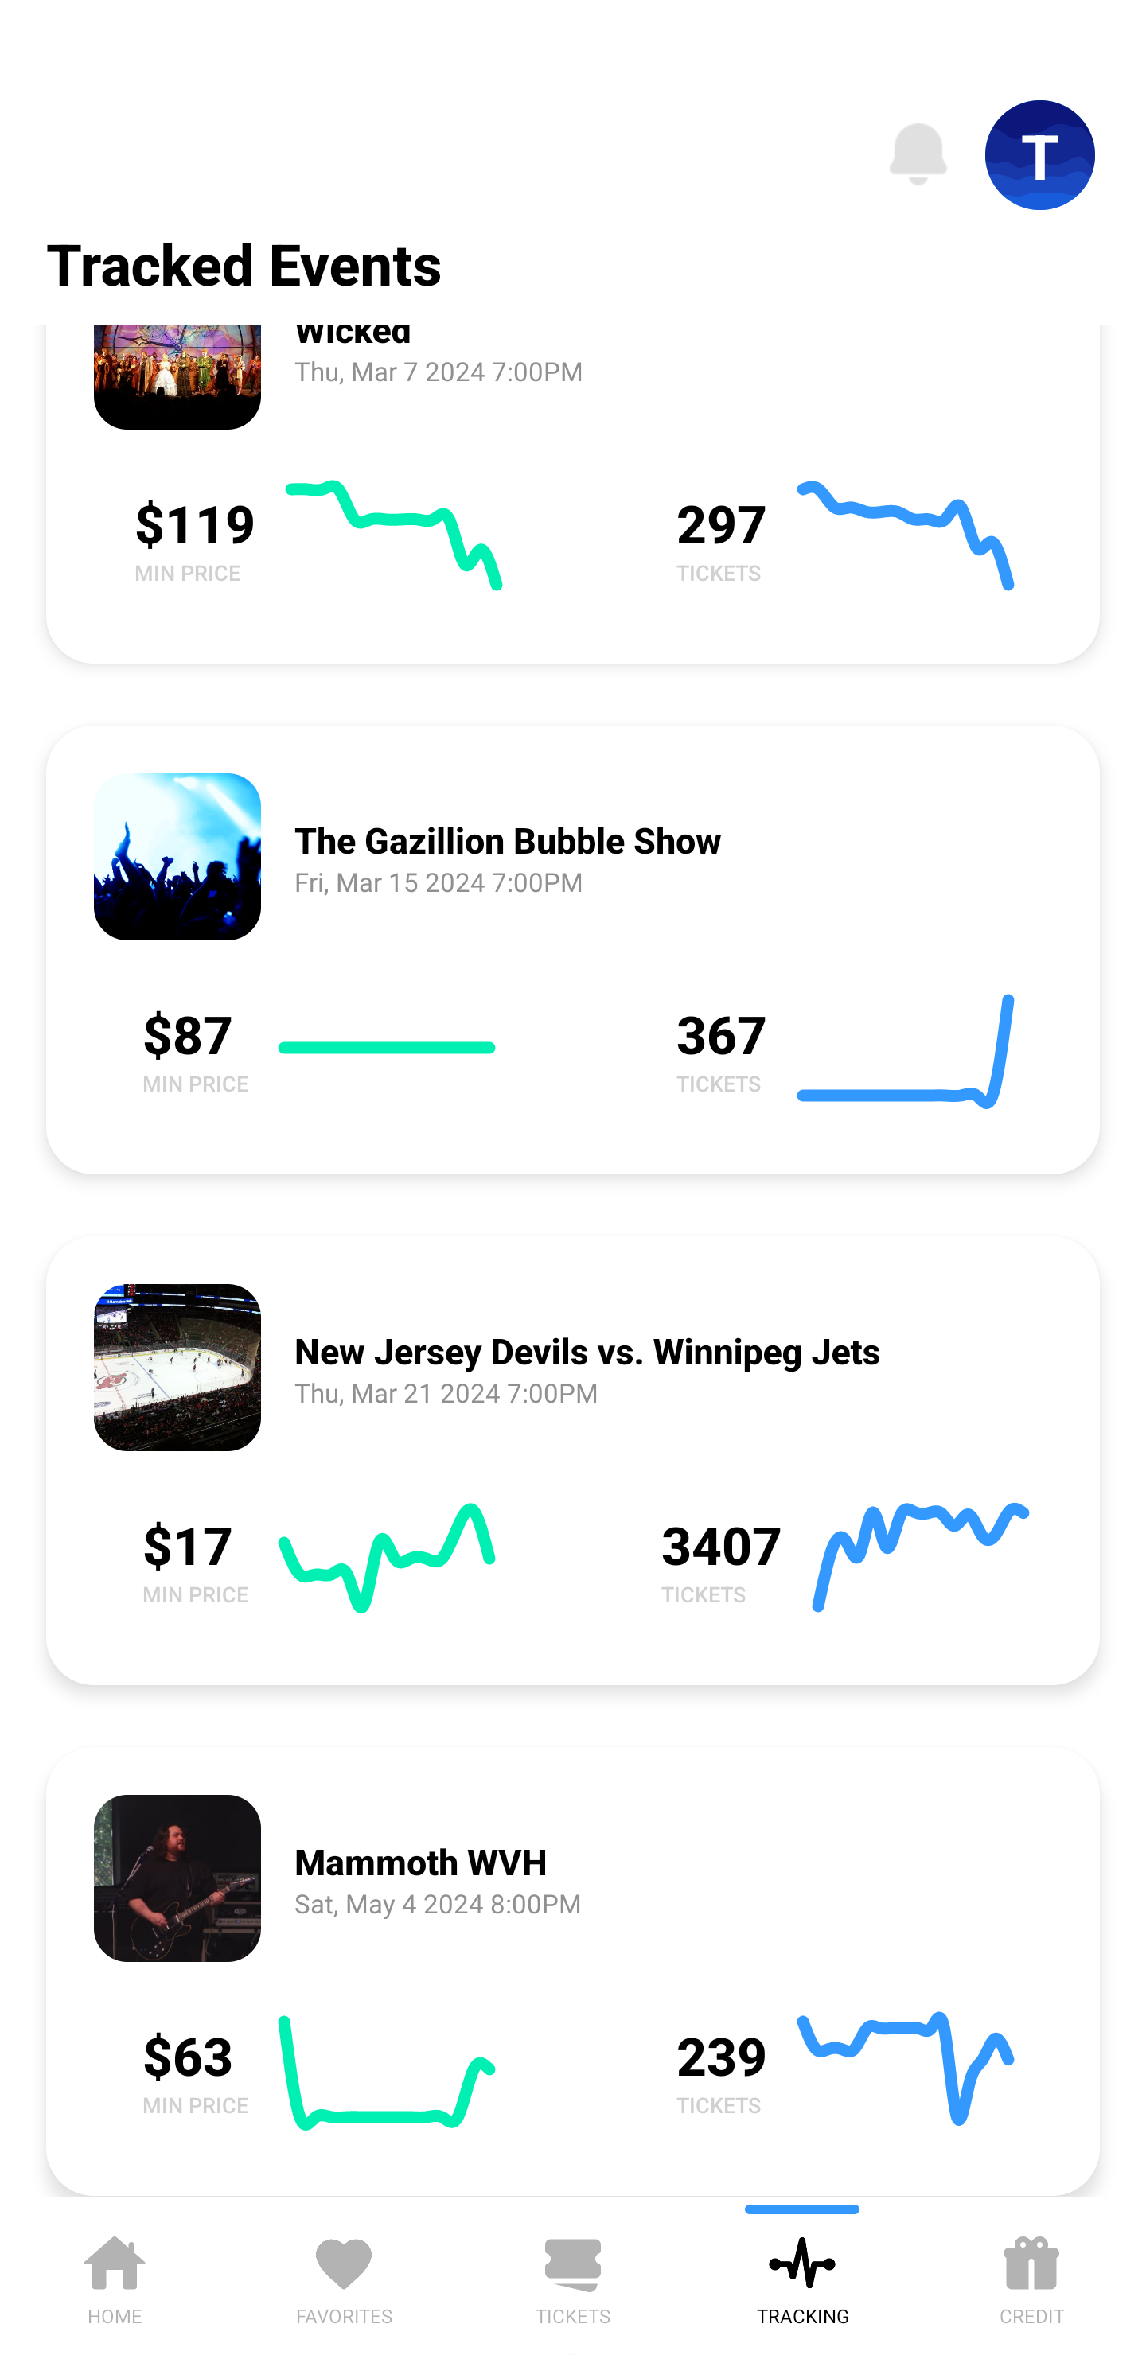  What do you see at coordinates (344, 2275) in the screenshot?
I see `FAVORITES` at bounding box center [344, 2275].